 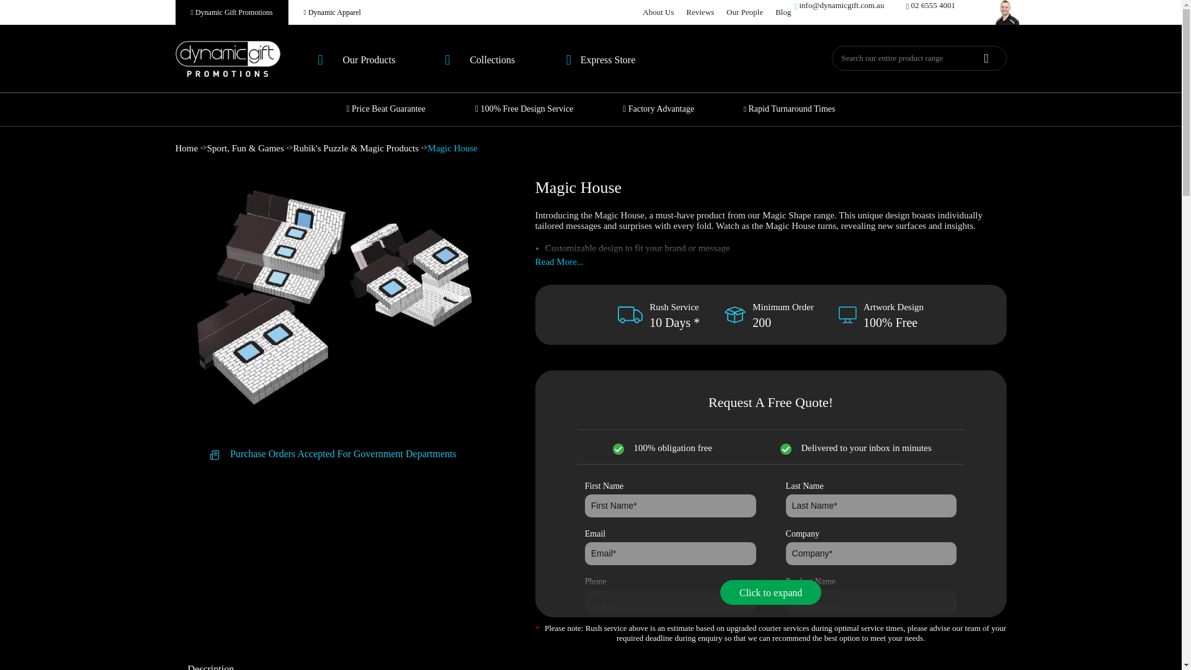 What do you see at coordinates (187, 148) in the screenshot?
I see `Go to Home Page` at bounding box center [187, 148].